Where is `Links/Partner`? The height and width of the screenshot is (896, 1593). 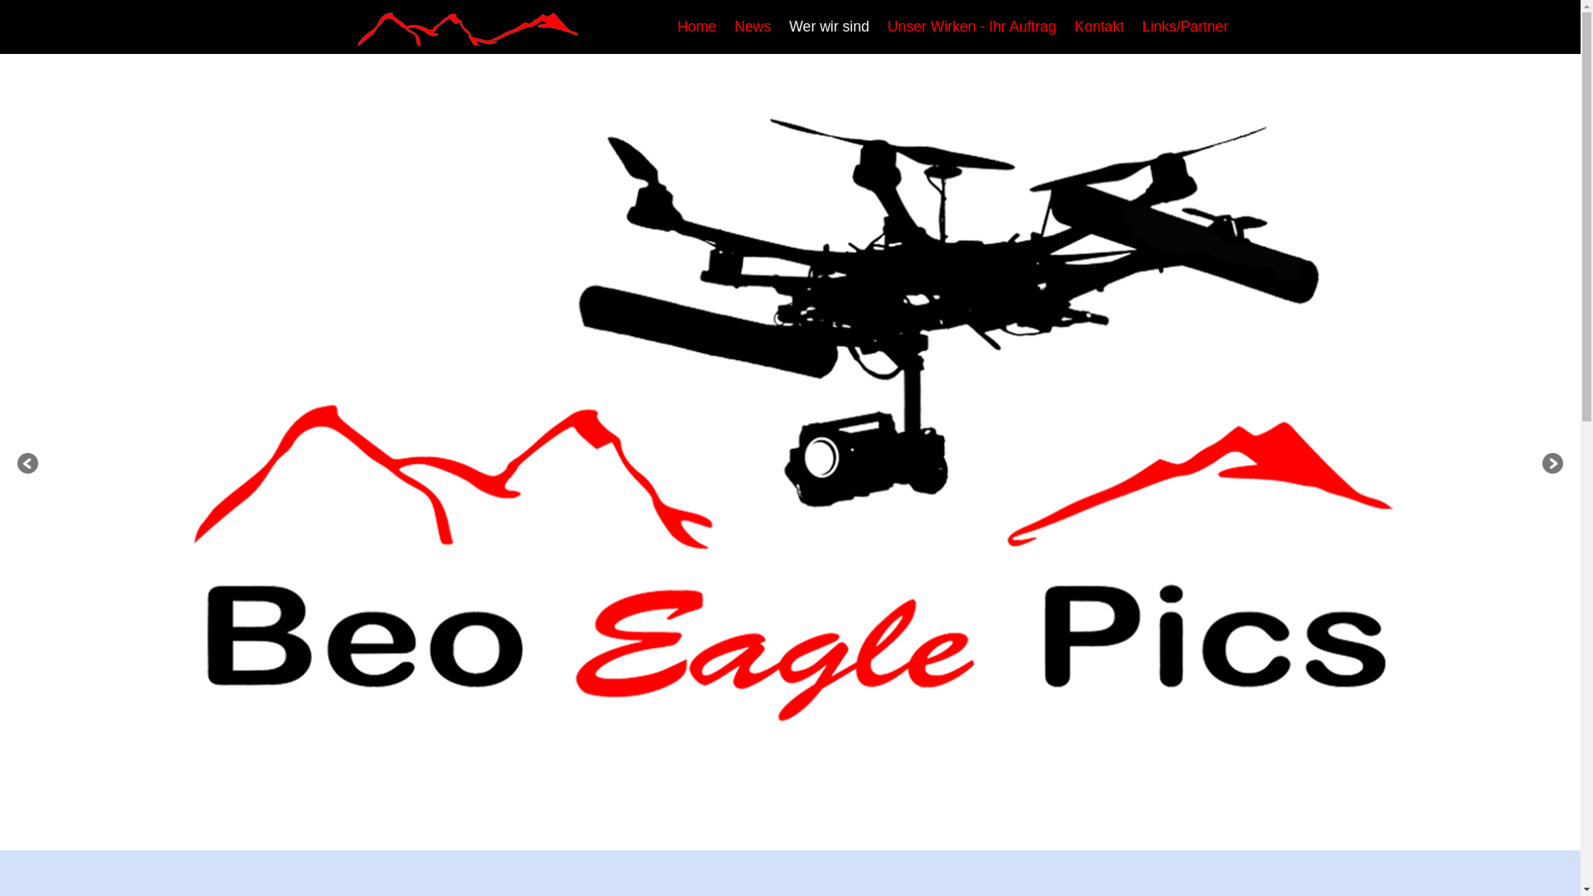 Links/Partner is located at coordinates (1186, 27).